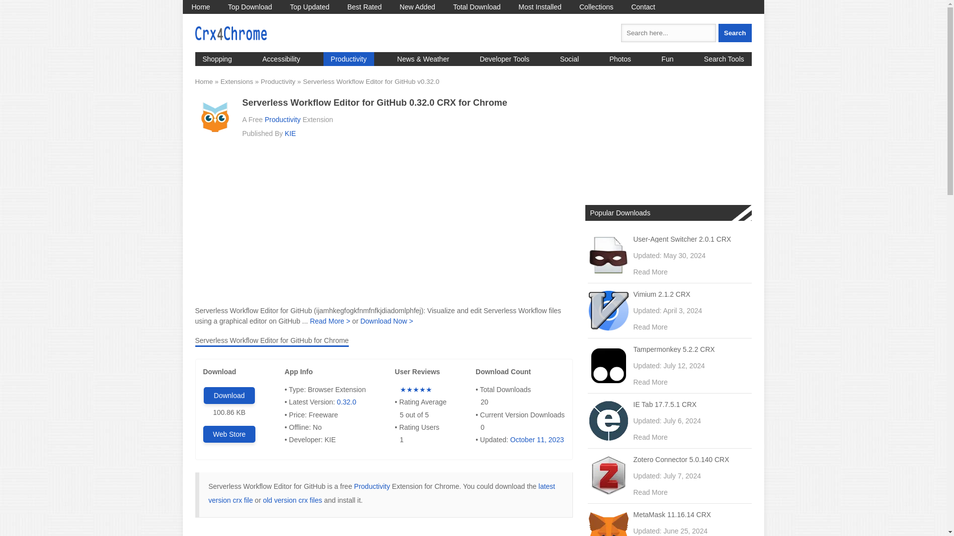  Describe the element at coordinates (477, 7) in the screenshot. I see `Total Download` at that location.